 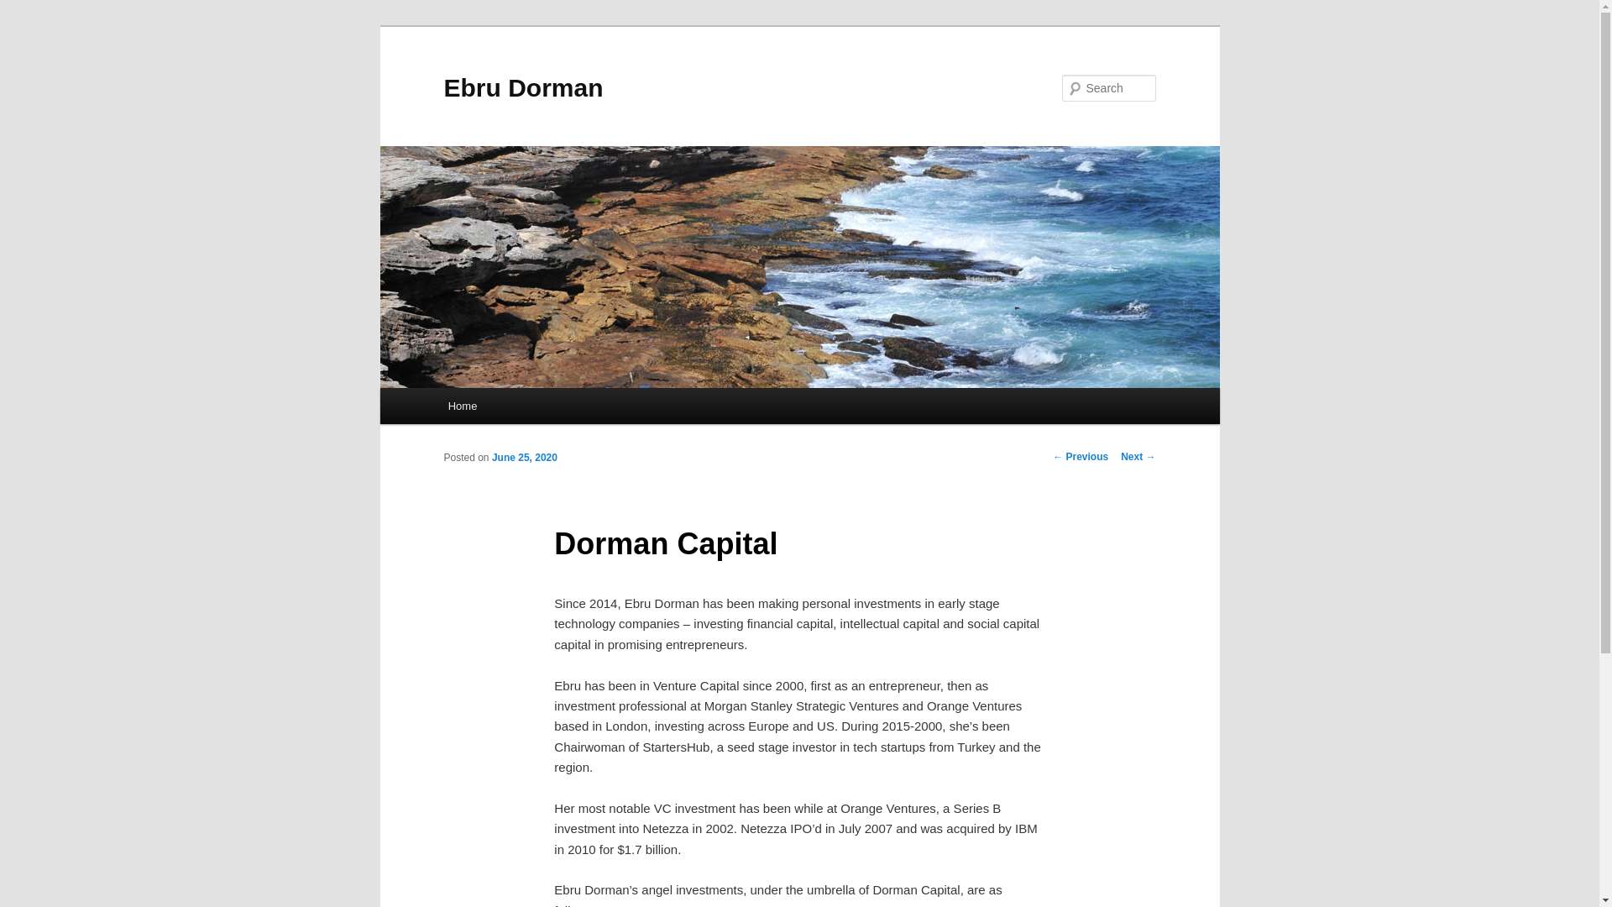 What do you see at coordinates (27, 9) in the screenshot?
I see `Search` at bounding box center [27, 9].